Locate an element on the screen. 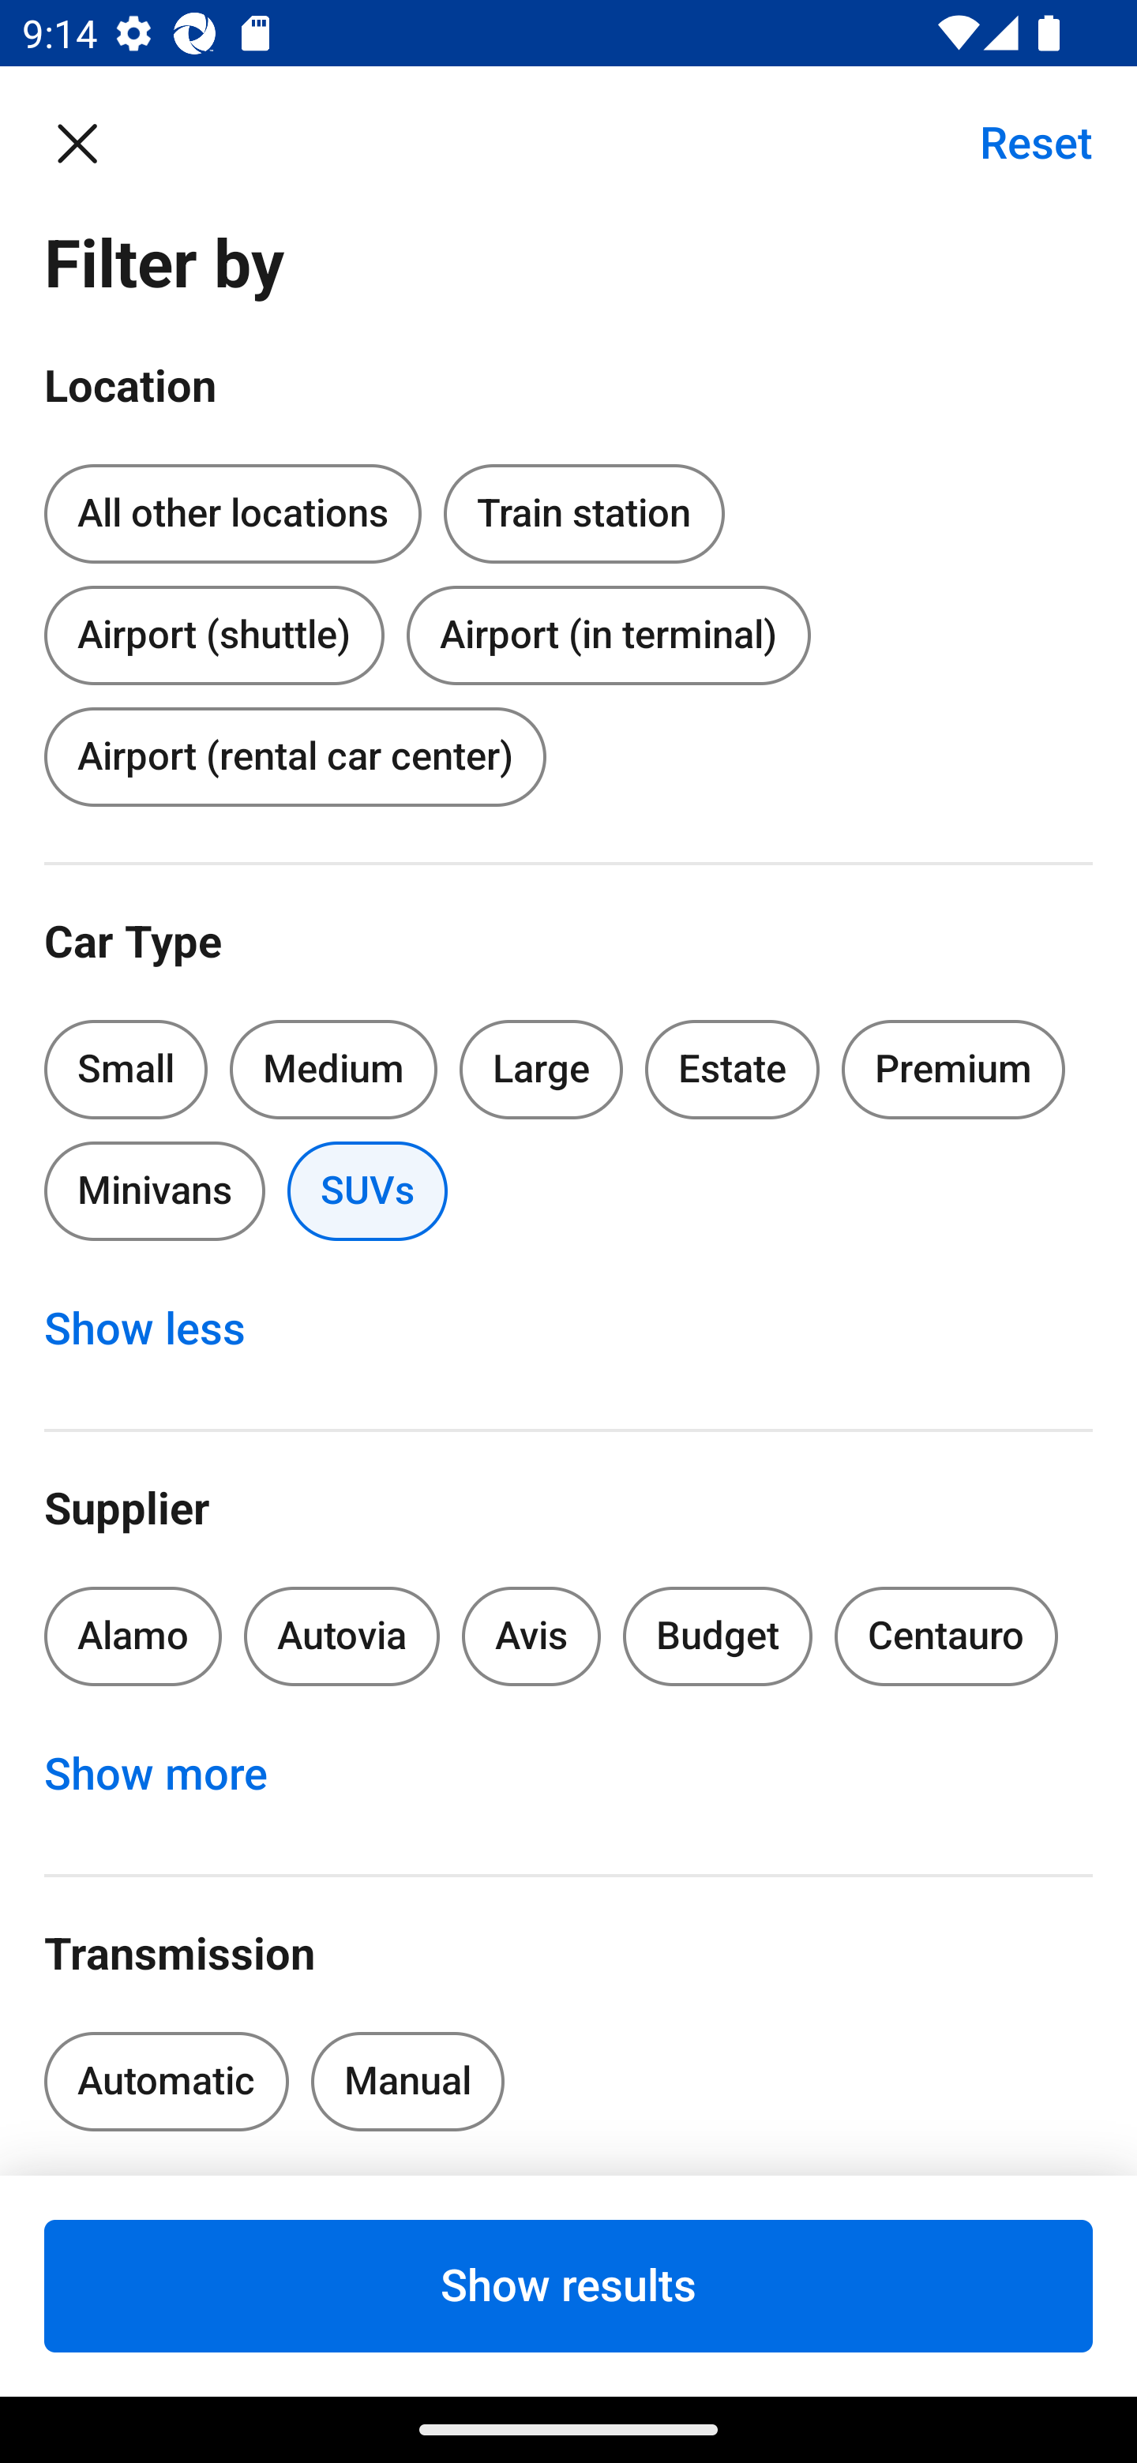 The height and width of the screenshot is (2463, 1137). Large is located at coordinates (542, 1069).